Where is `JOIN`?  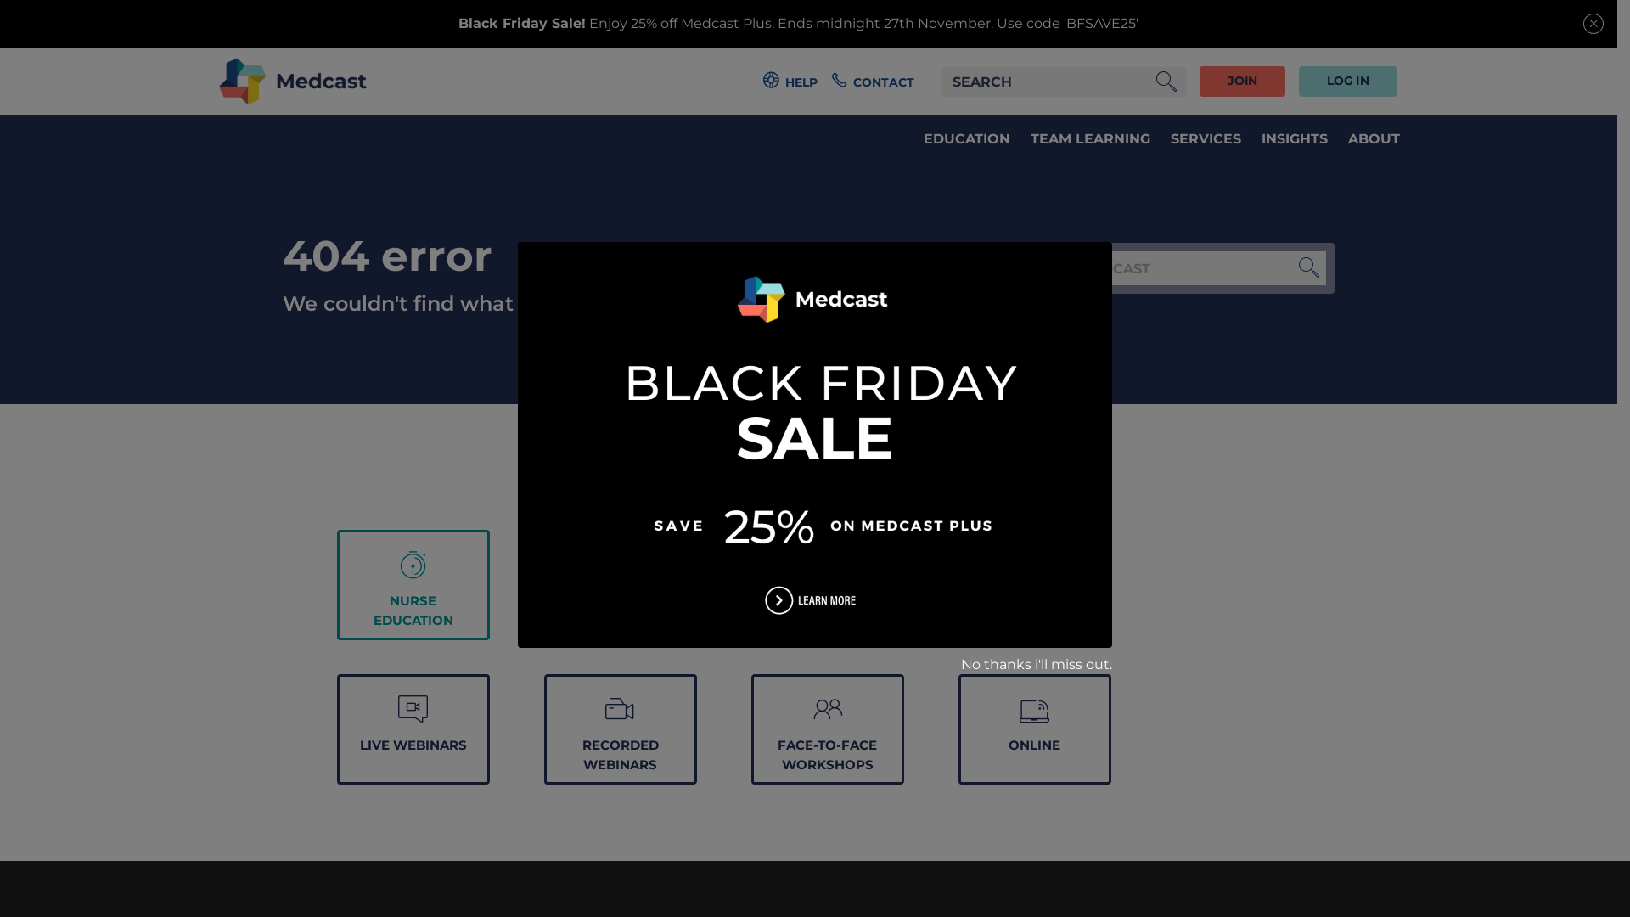
JOIN is located at coordinates (1243, 81).